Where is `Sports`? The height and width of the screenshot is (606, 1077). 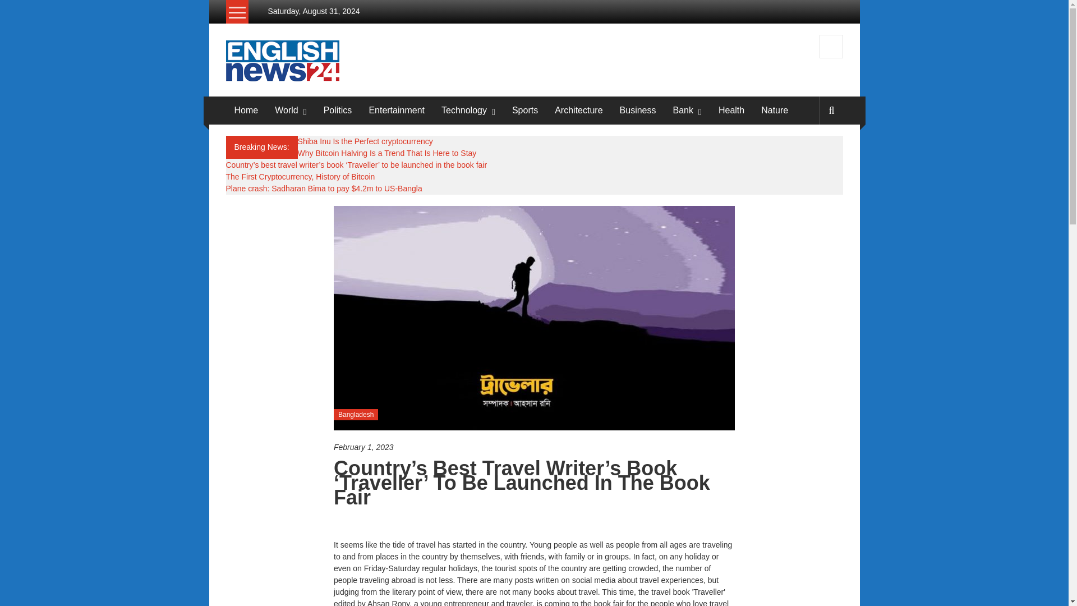
Sports is located at coordinates (525, 110).